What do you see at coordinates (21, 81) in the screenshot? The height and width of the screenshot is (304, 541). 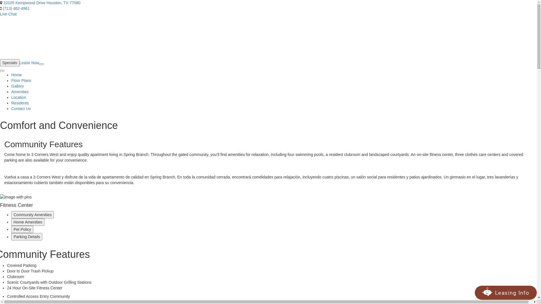 I see `Floor Plans` at bounding box center [21, 81].